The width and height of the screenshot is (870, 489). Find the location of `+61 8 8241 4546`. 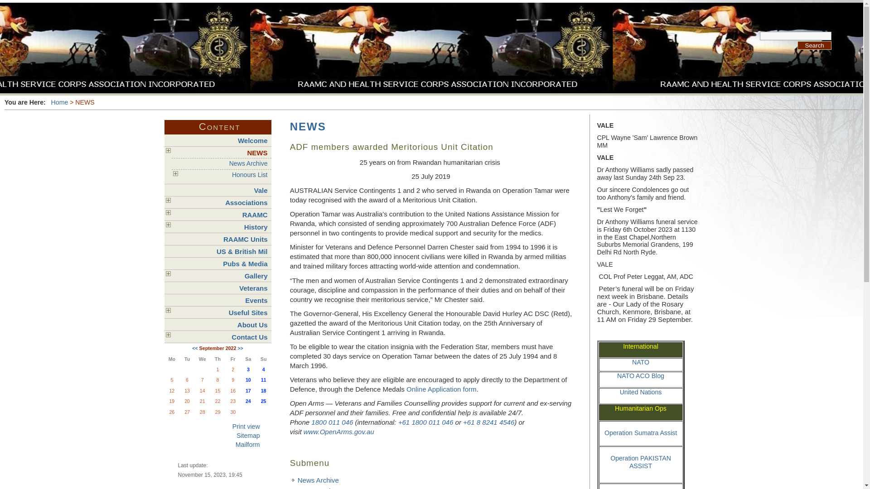

+61 8 8241 4546 is located at coordinates (488, 422).